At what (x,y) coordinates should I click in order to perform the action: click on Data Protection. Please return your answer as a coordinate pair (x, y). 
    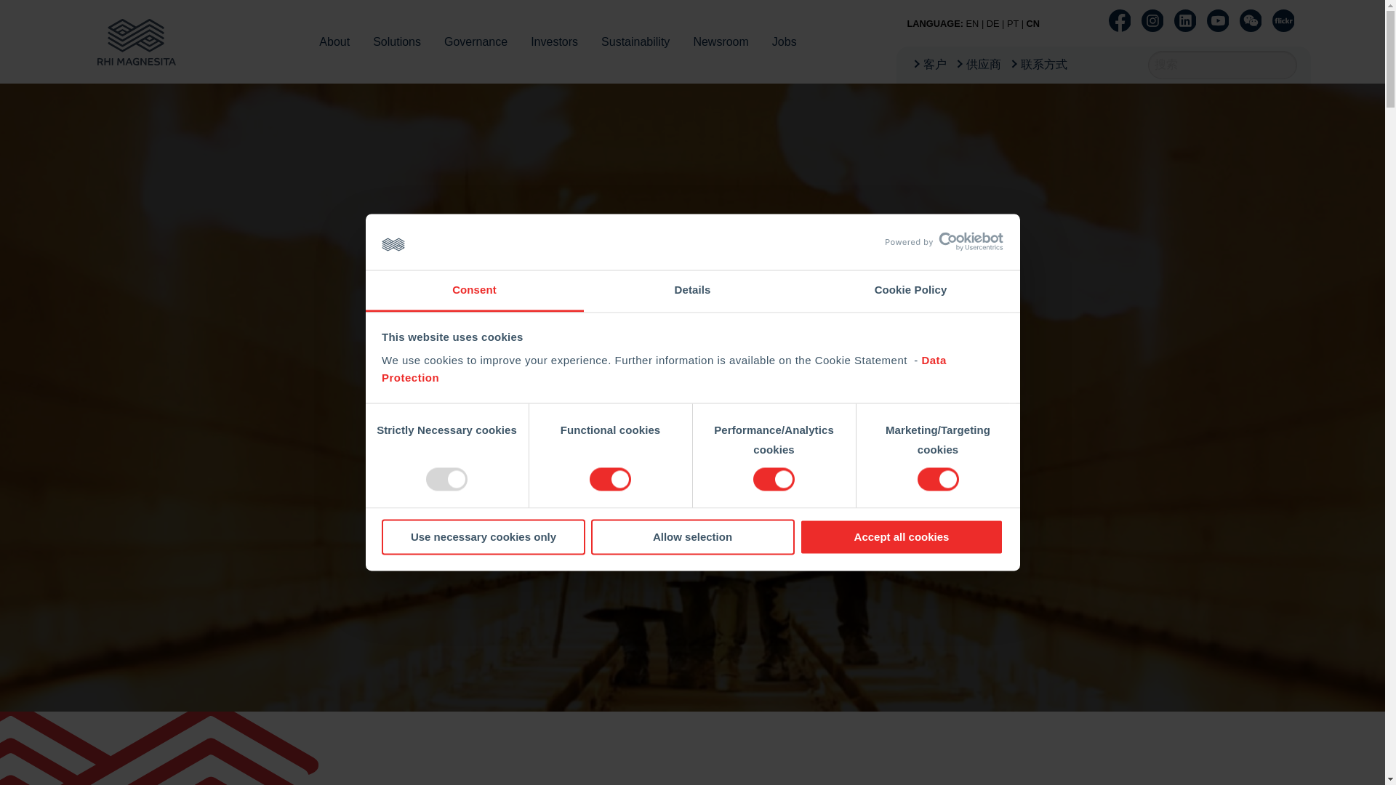
    Looking at the image, I should click on (663, 369).